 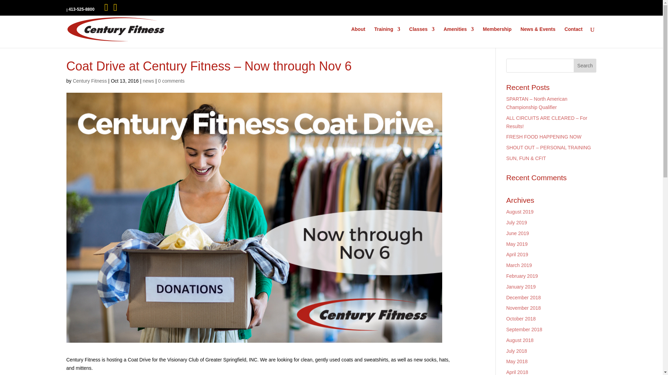 What do you see at coordinates (522, 276) in the screenshot?
I see `February 2019` at bounding box center [522, 276].